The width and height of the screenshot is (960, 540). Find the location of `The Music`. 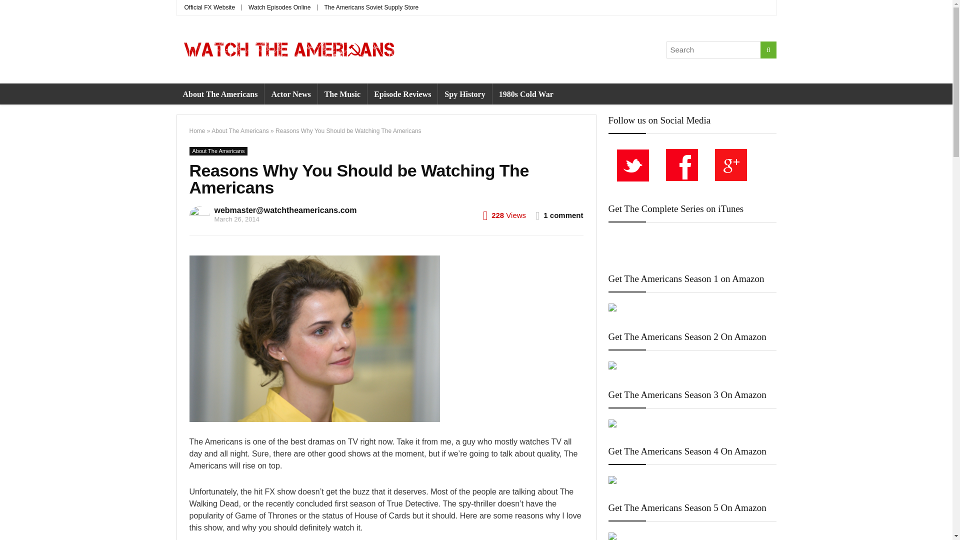

The Music is located at coordinates (342, 94).